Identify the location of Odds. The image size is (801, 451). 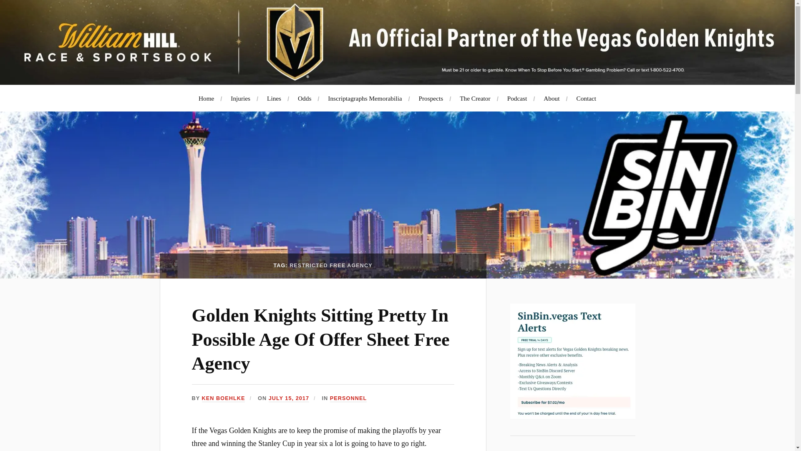
(305, 98).